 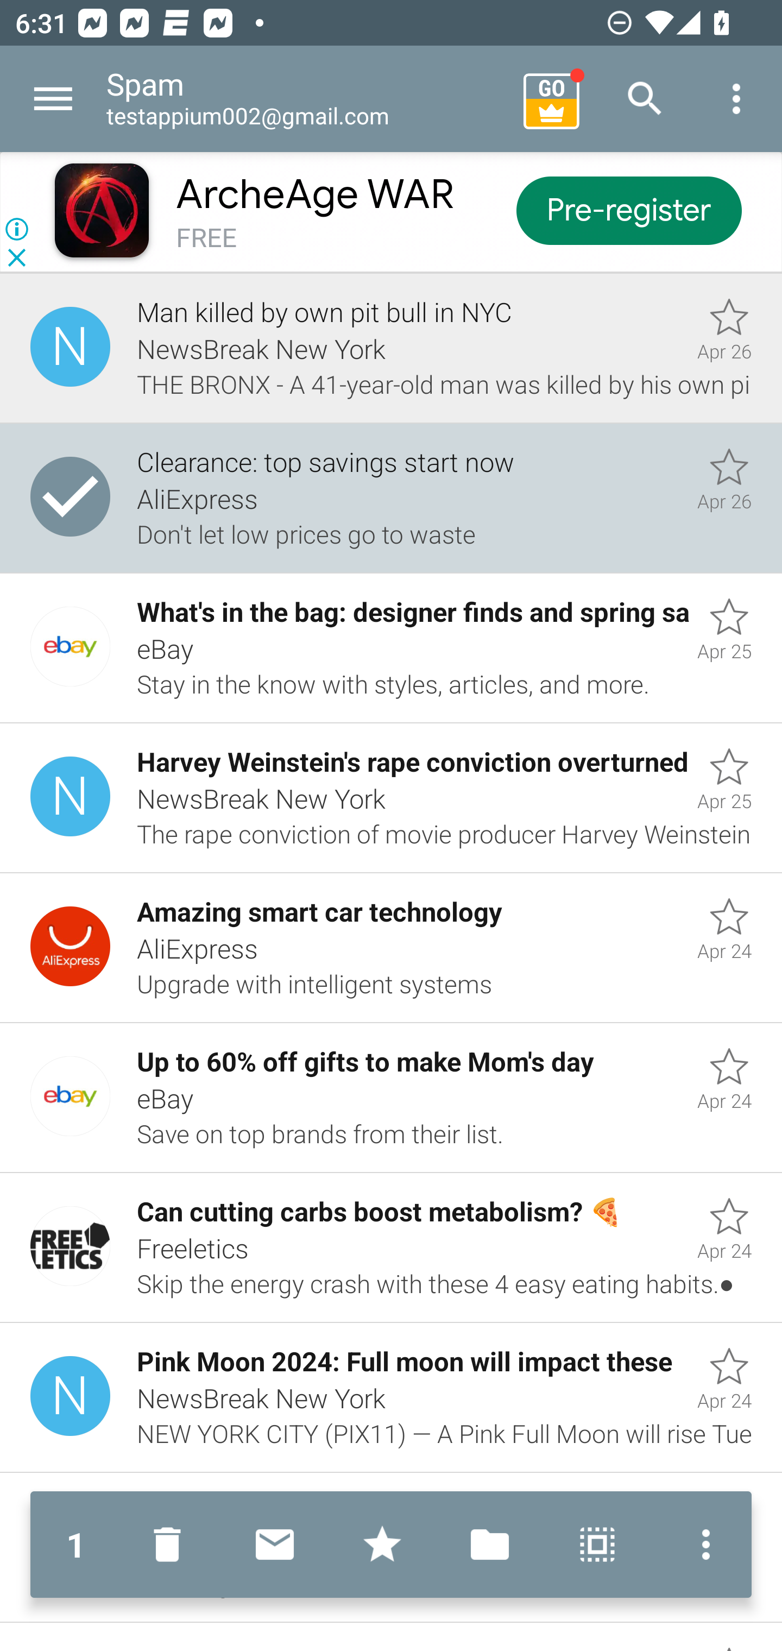 What do you see at coordinates (382, 1545) in the screenshot?
I see `Mark with stars` at bounding box center [382, 1545].